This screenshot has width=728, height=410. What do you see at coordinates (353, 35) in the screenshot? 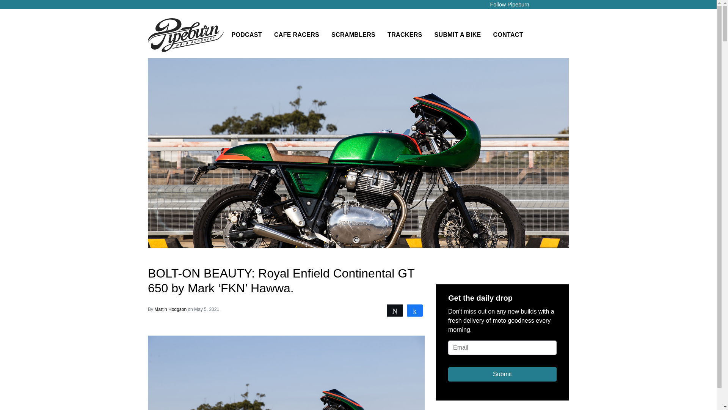
I see `SCRAMBLERS` at bounding box center [353, 35].